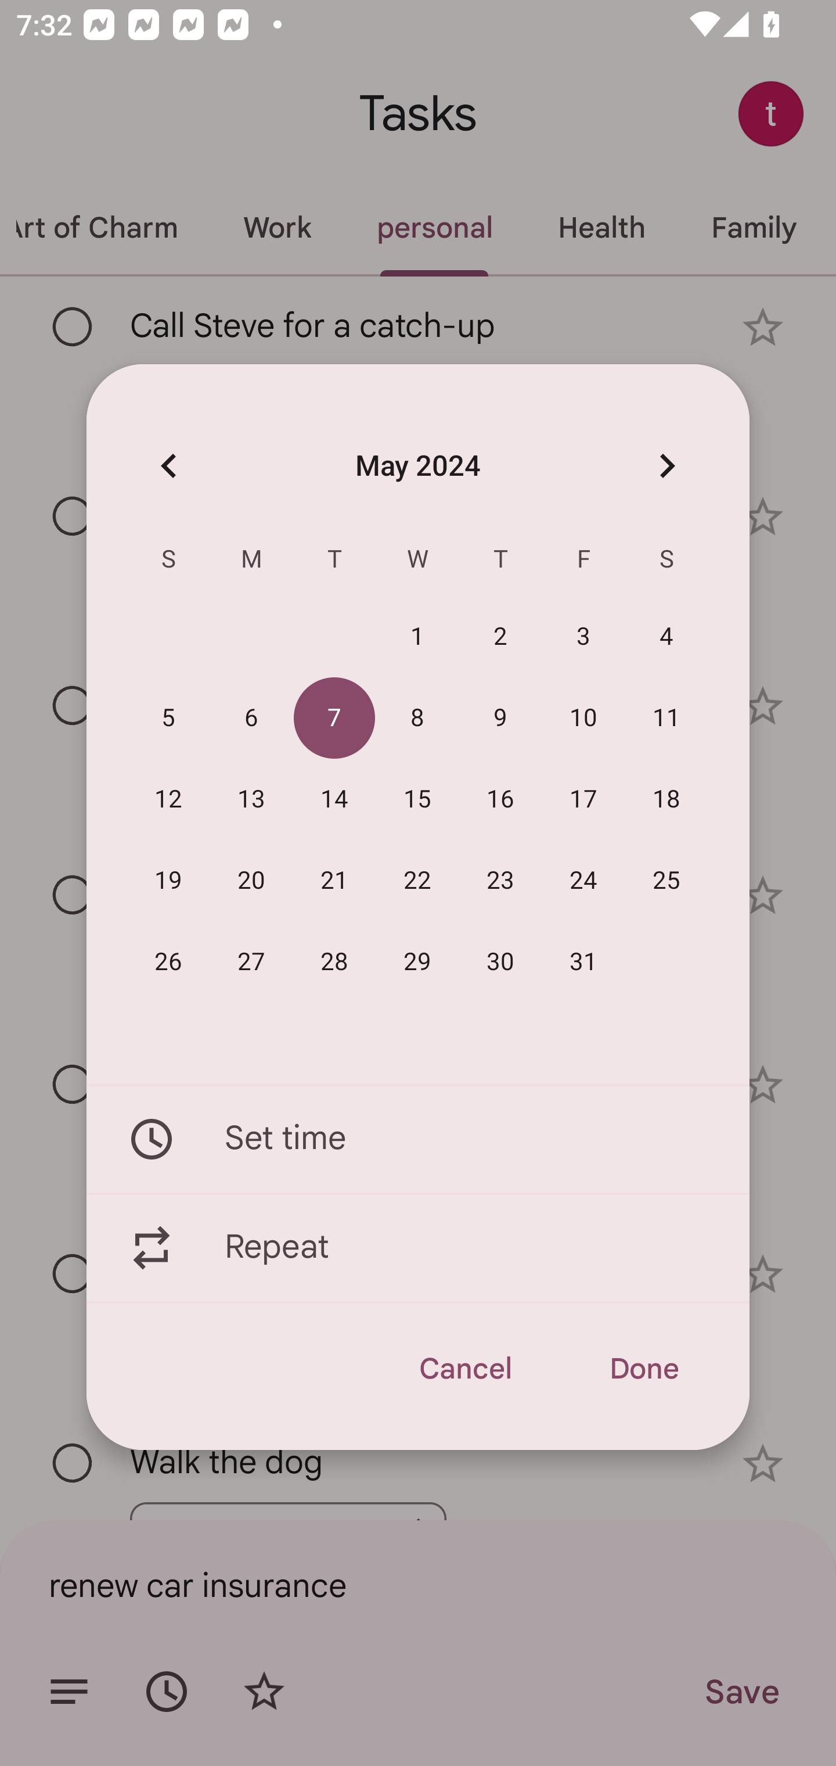 The image size is (836, 1766). I want to click on 2 02 May 2024, so click(500, 637).